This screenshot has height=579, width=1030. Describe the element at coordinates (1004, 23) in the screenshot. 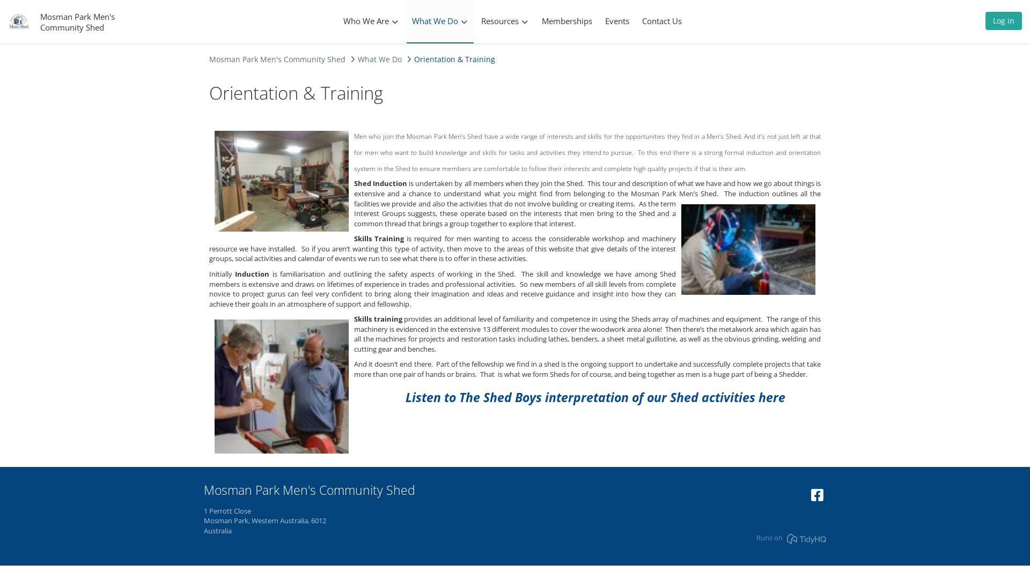

I see `Log in` at that location.